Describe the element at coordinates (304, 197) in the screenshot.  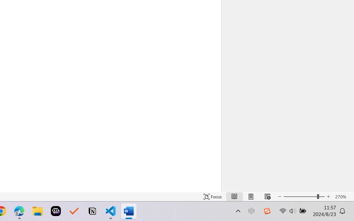
I see `Text Size` at that location.